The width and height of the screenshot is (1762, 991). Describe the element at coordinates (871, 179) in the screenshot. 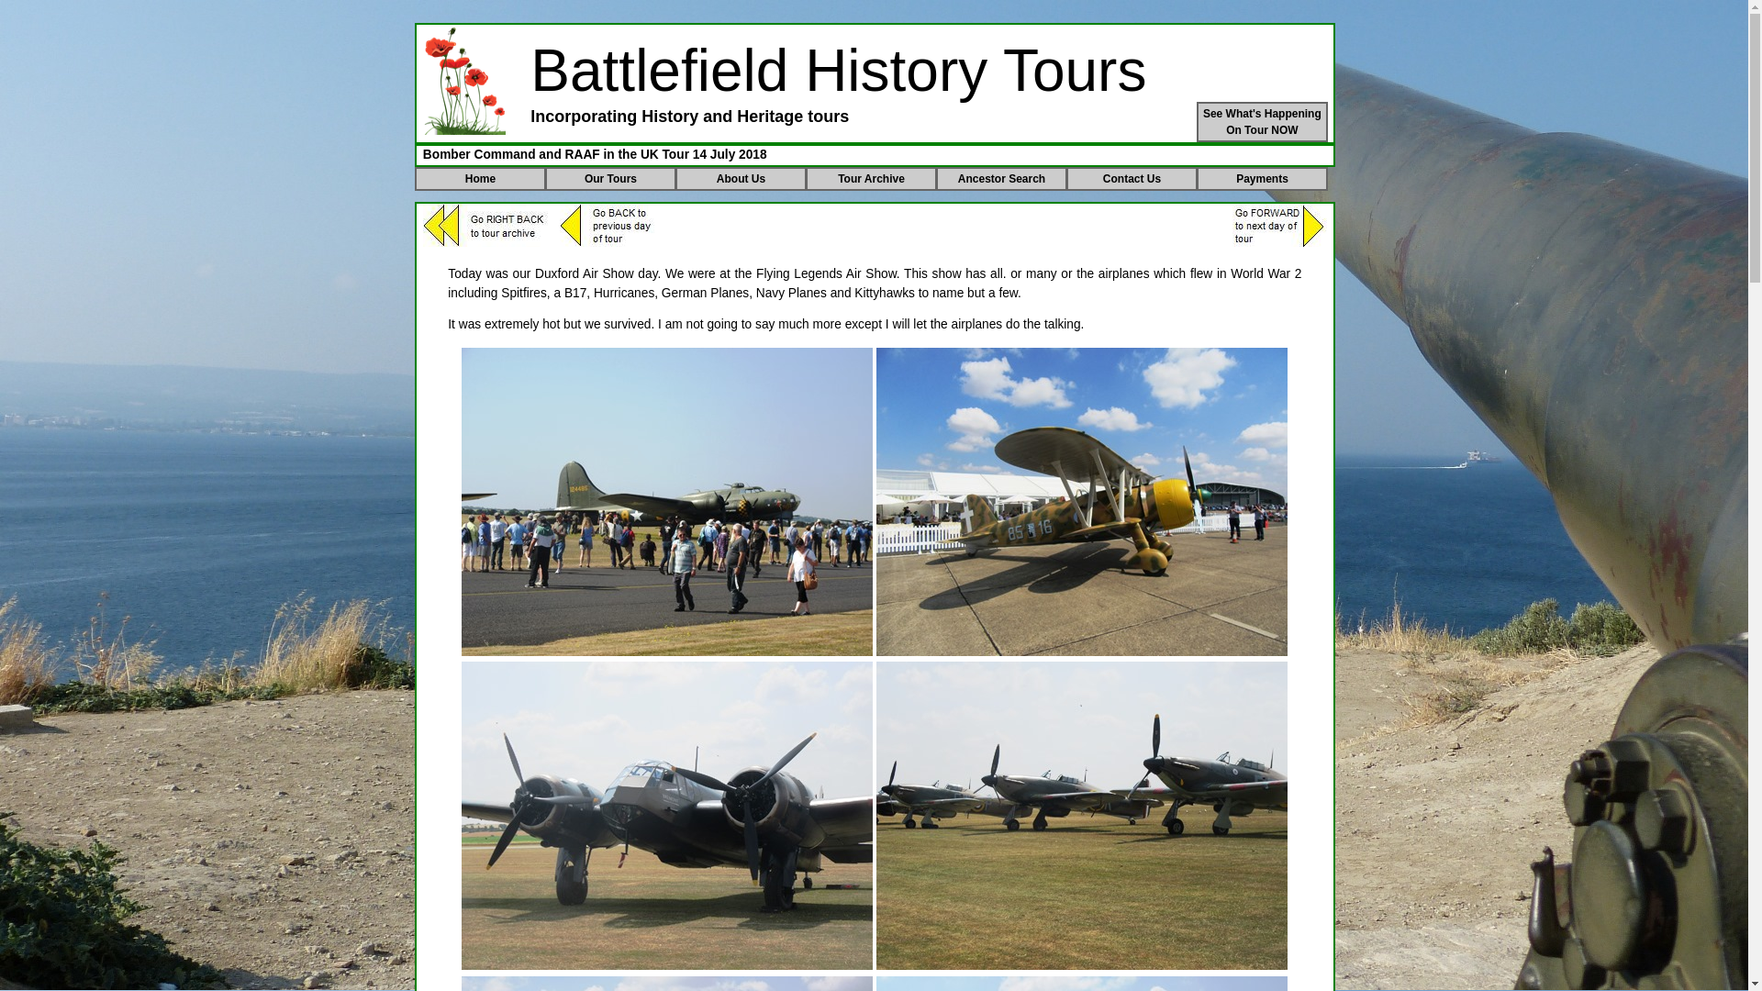

I see `Contact Us` at that location.